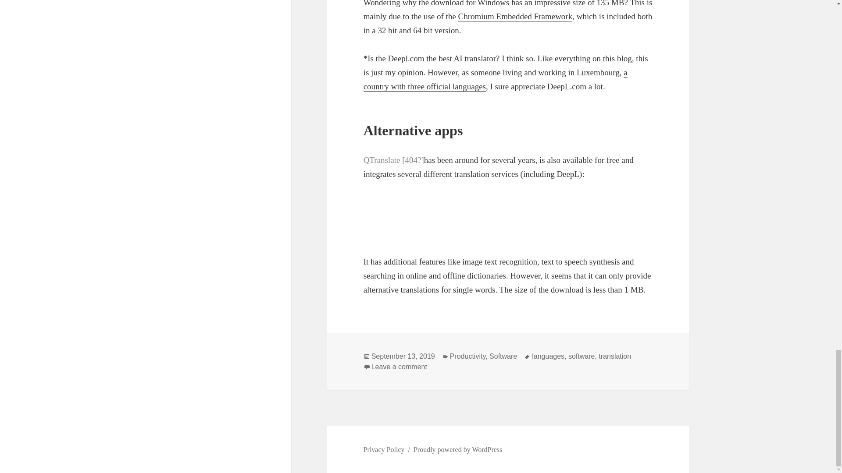  I want to click on Productivity, so click(467, 356).